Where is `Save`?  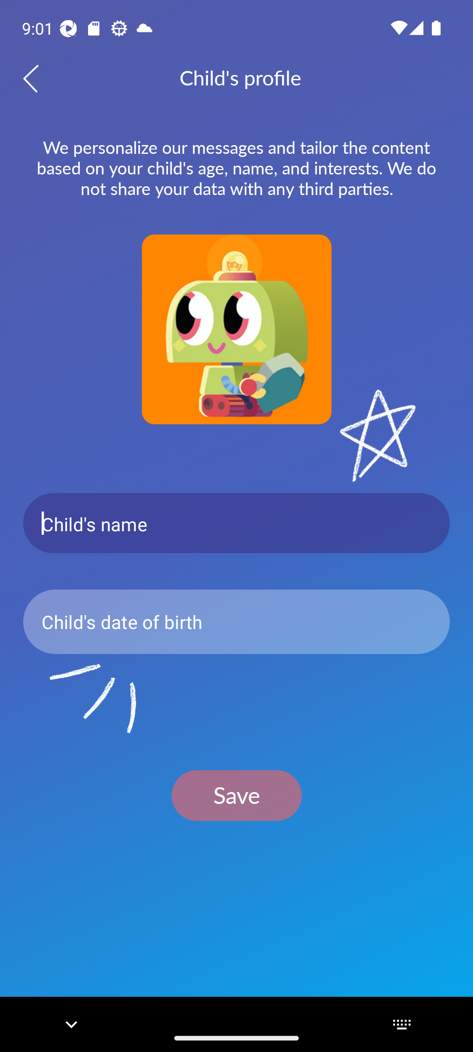 Save is located at coordinates (236, 795).